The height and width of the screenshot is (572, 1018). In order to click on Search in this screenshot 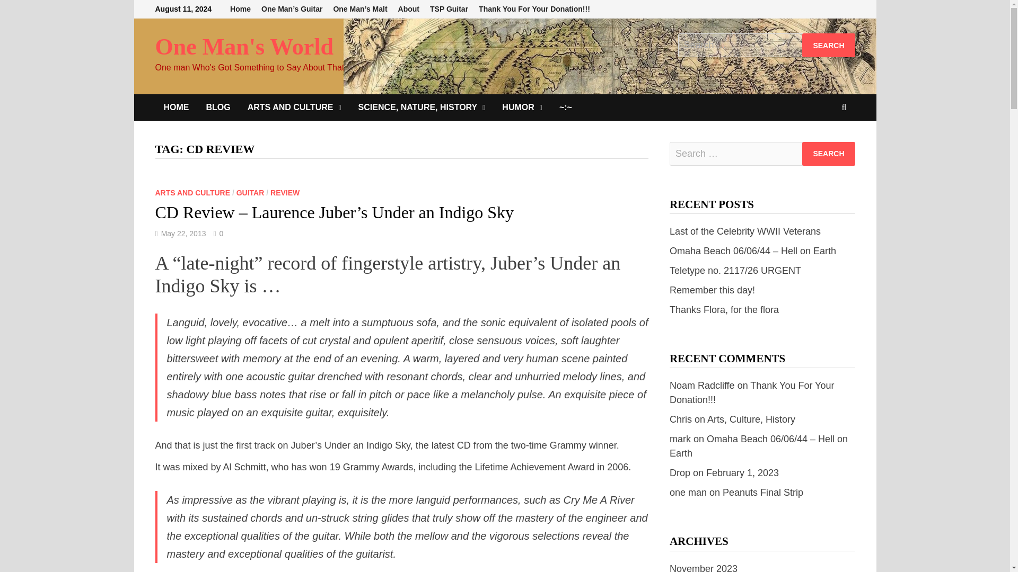, I will do `click(828, 154)`.